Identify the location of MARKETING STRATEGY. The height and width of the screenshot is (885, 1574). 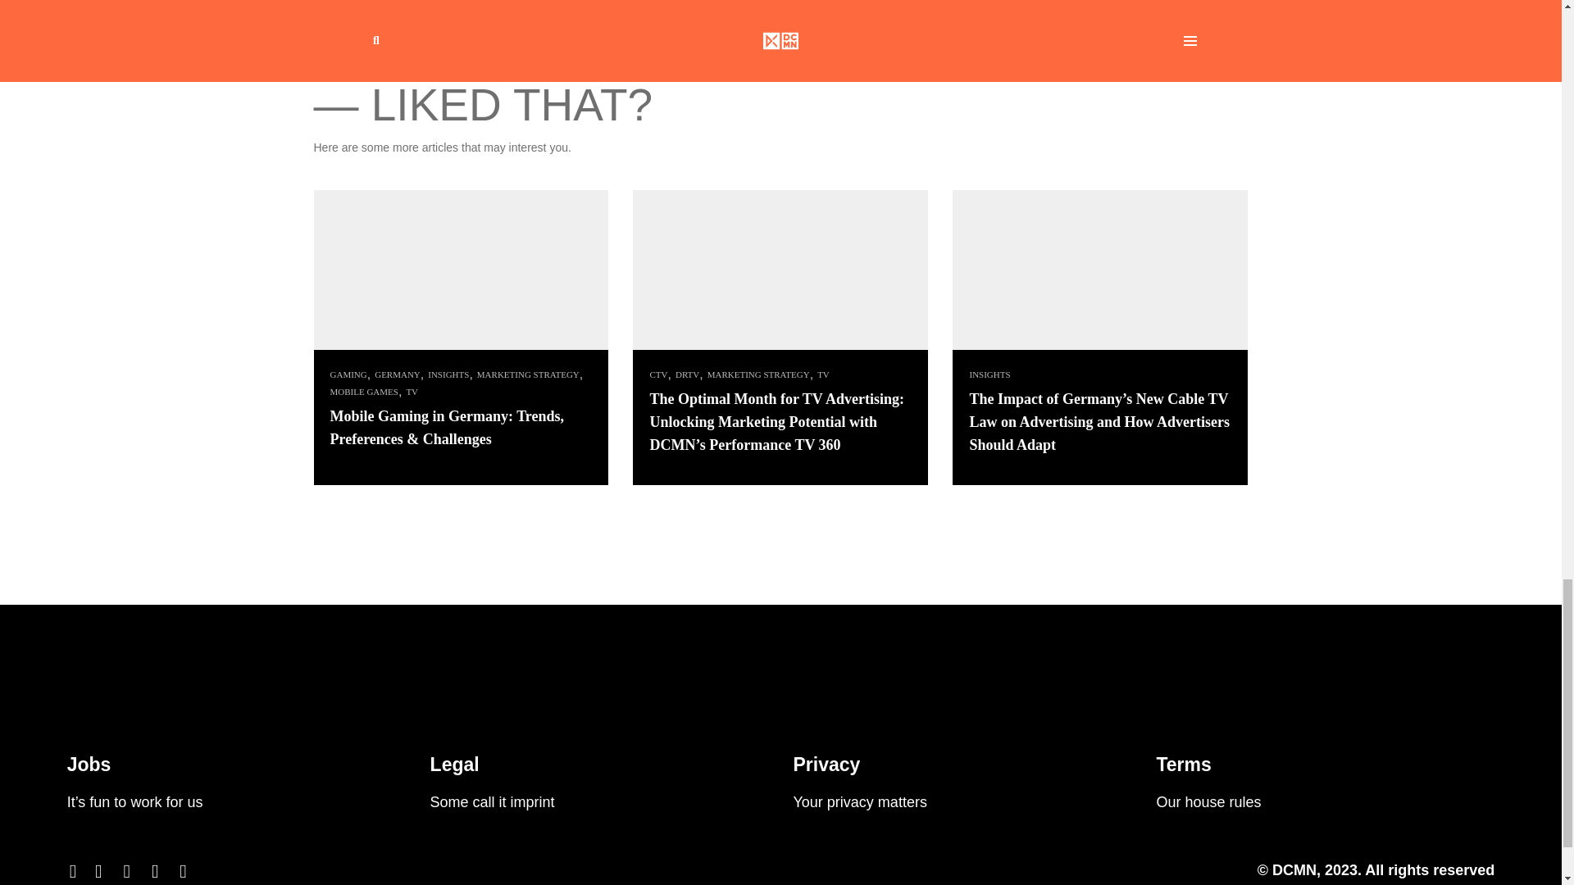
(757, 374).